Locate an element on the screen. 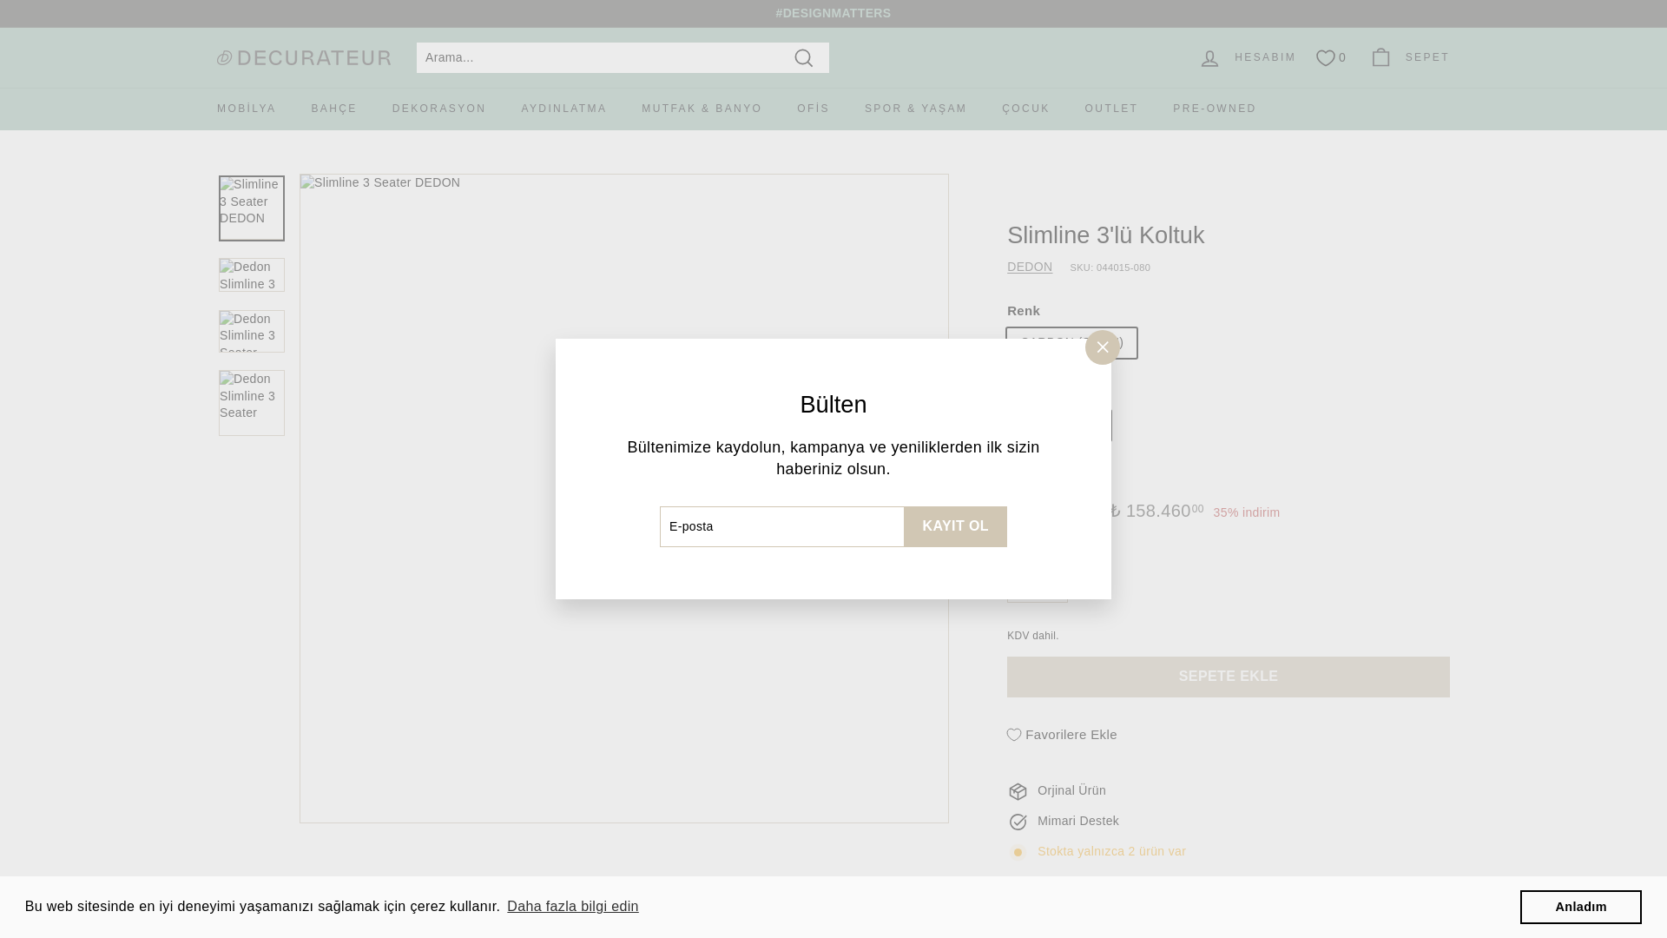 Image resolution: width=1667 pixels, height=938 pixels. Pinterest'te Pinle is located at coordinates (1207, 898).